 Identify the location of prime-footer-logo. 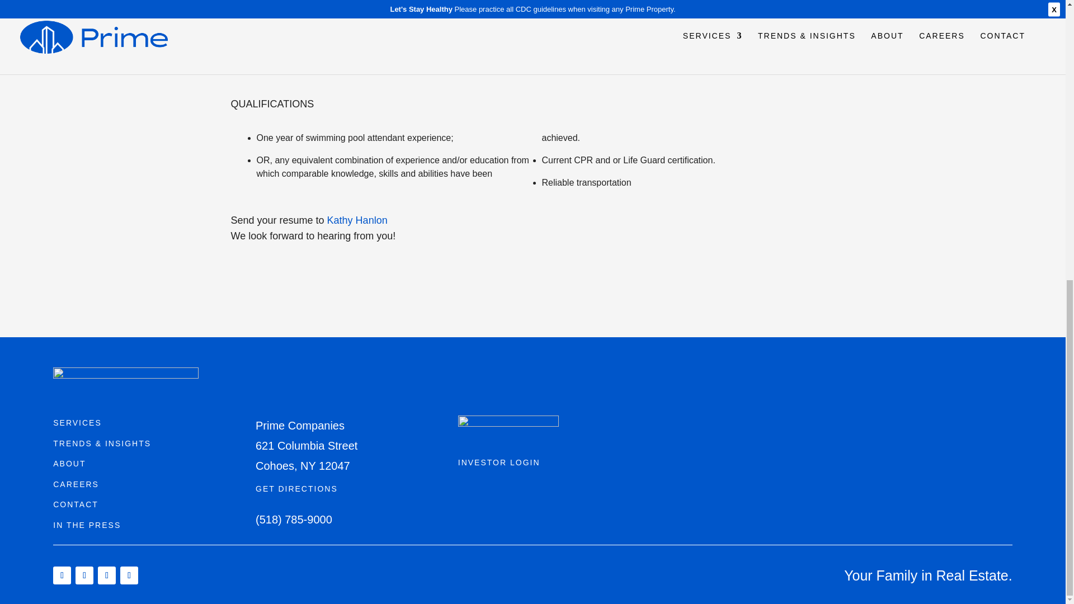
(125, 384).